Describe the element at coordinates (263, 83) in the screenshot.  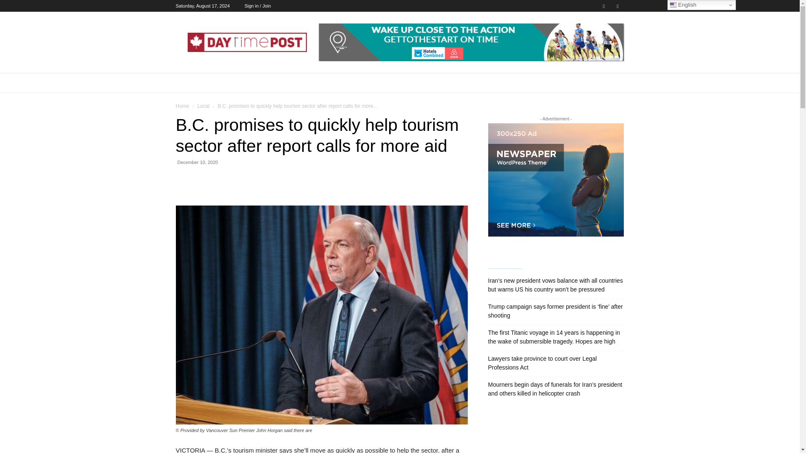
I see `CANADA` at that location.